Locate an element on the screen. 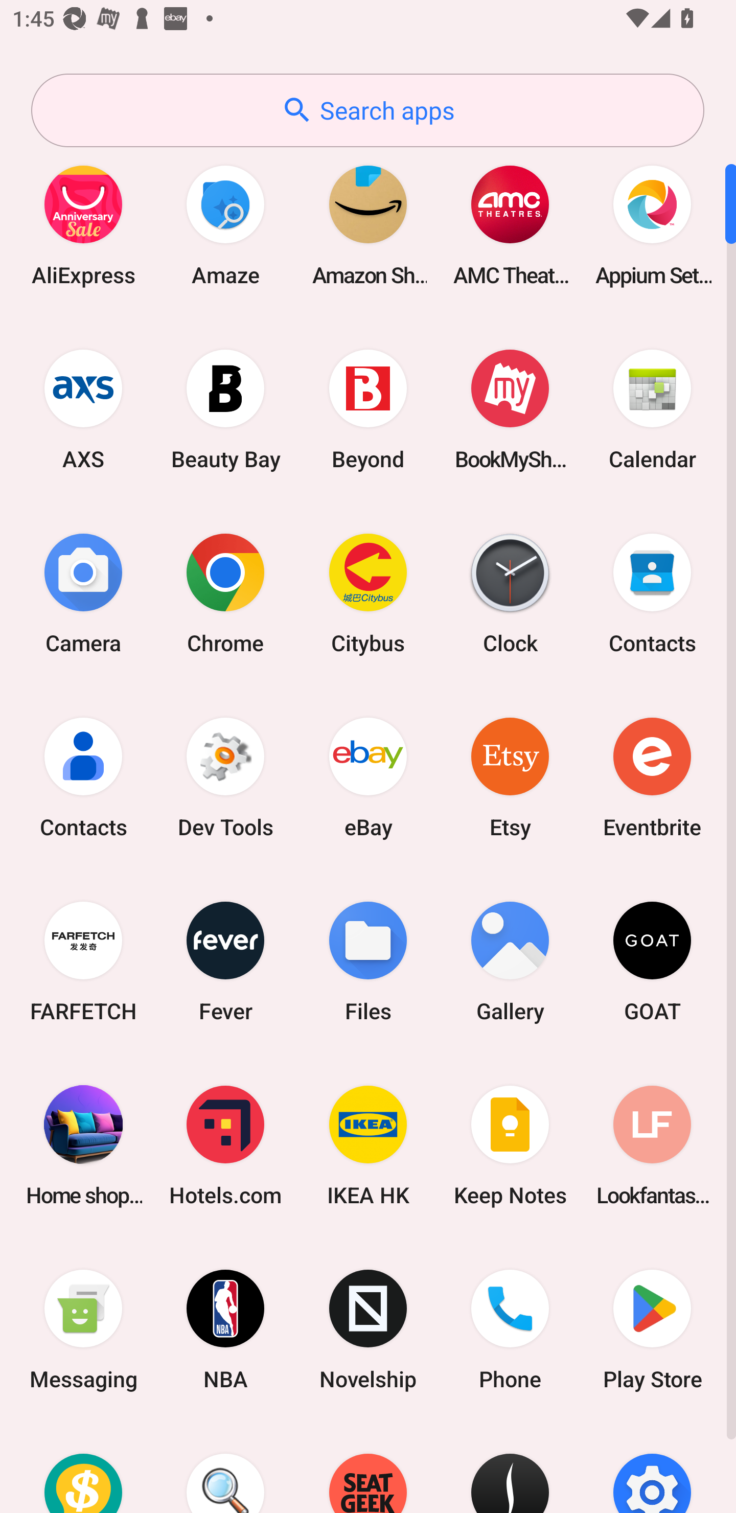 Image resolution: width=736 pixels, height=1513 pixels. Fever is located at coordinates (225, 961).